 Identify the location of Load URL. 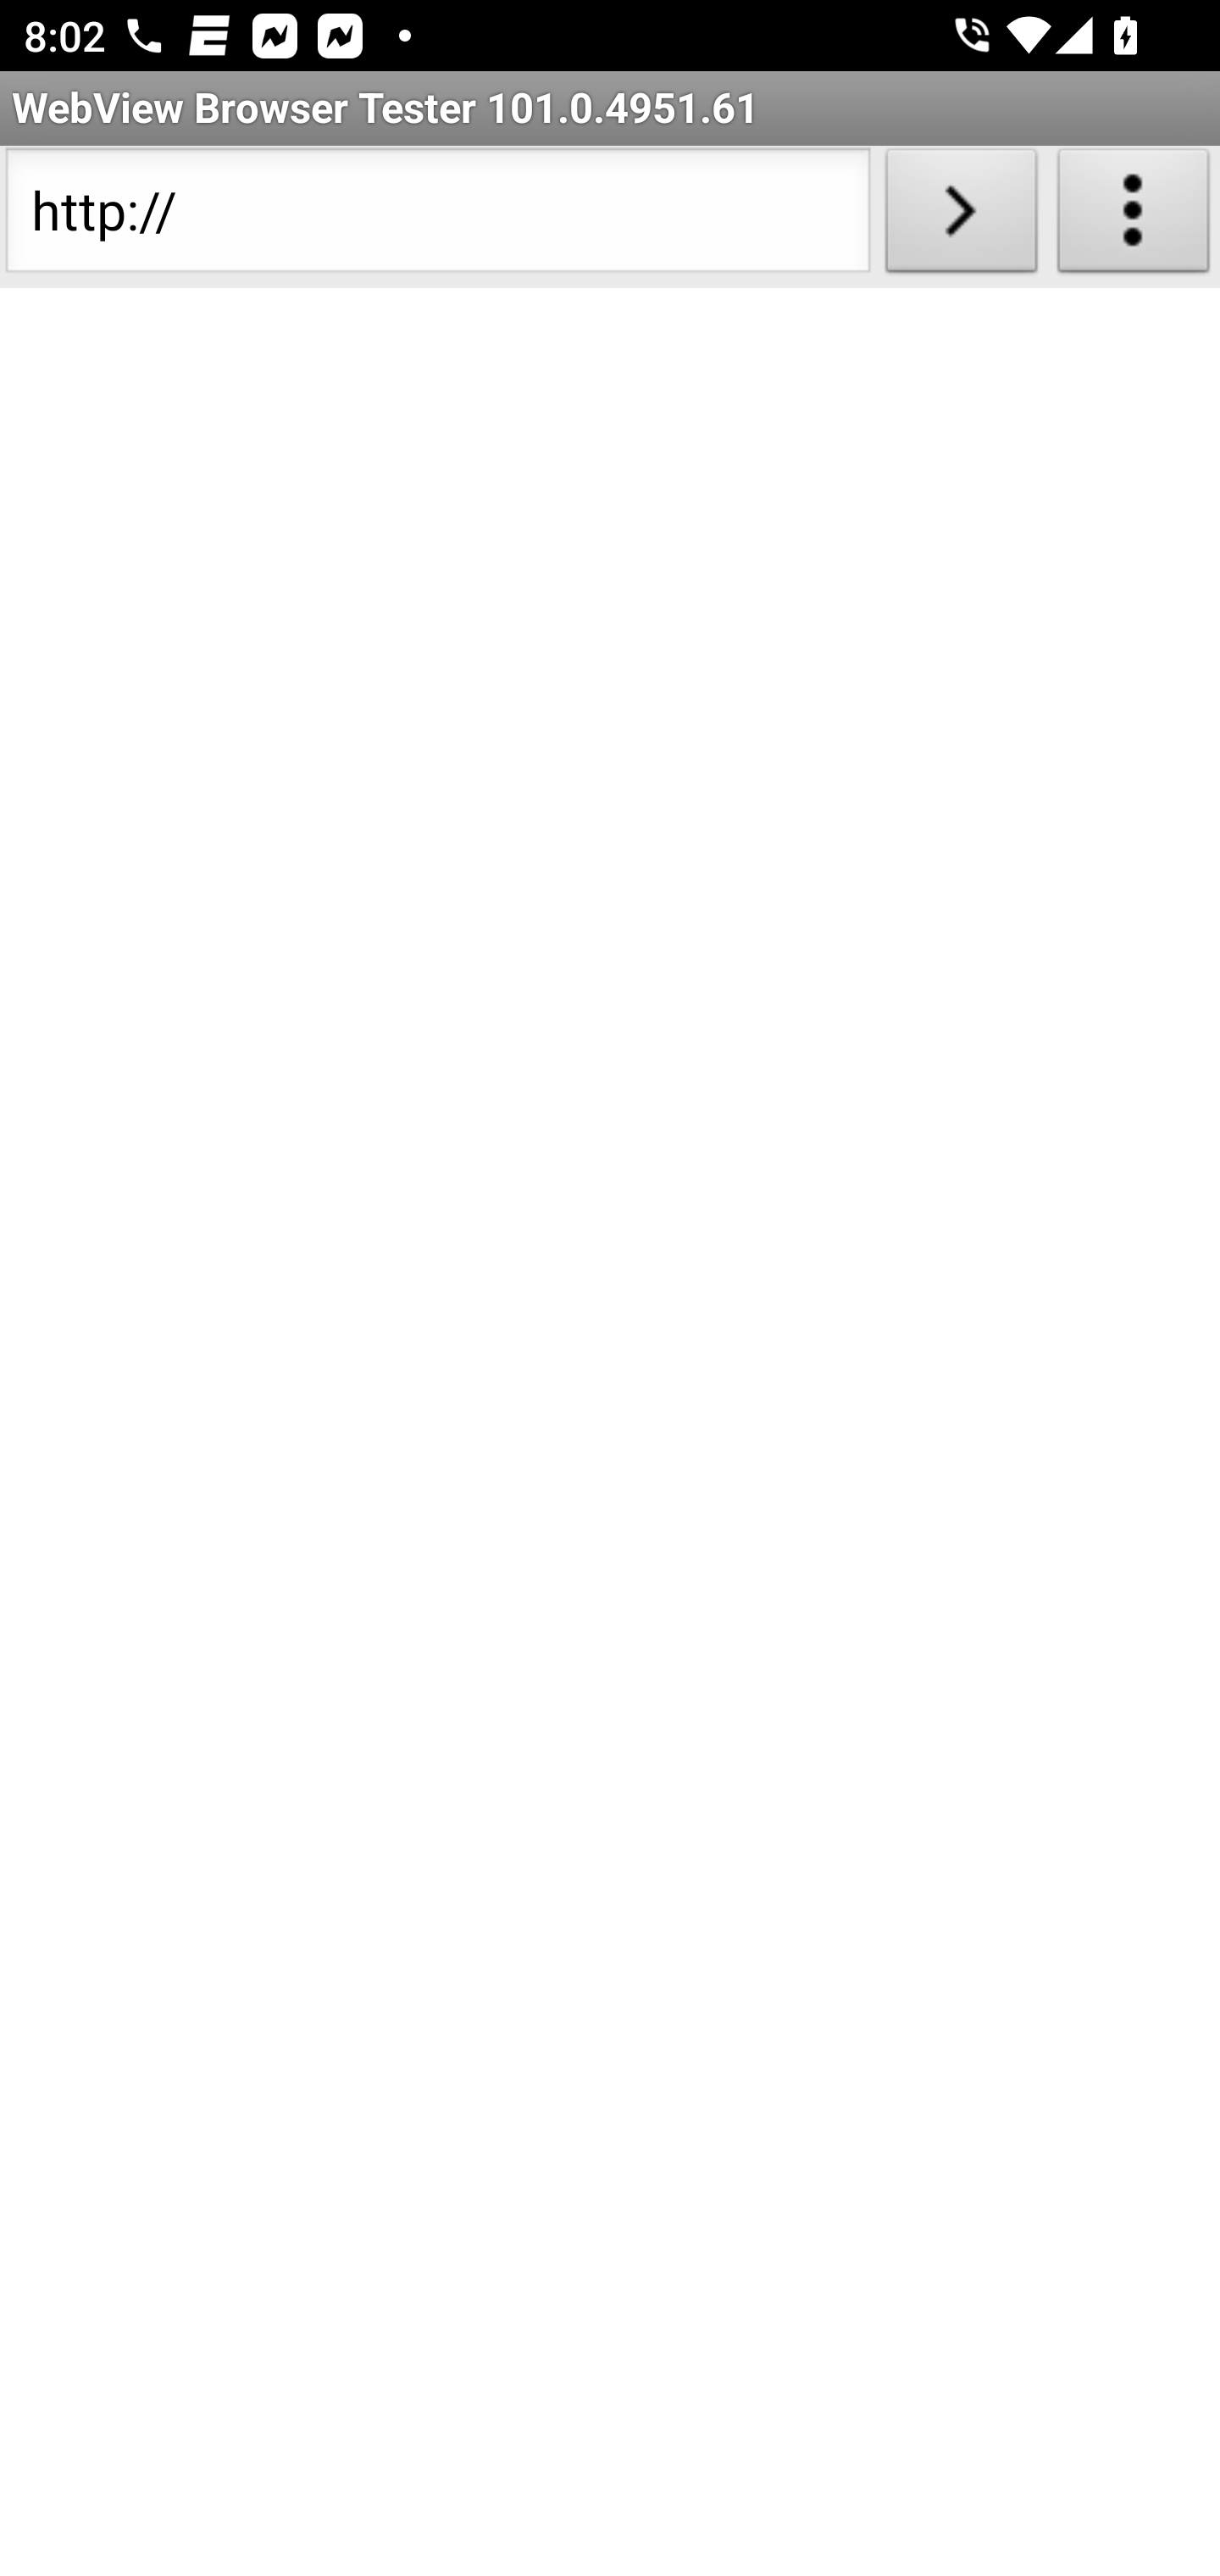
(961, 217).